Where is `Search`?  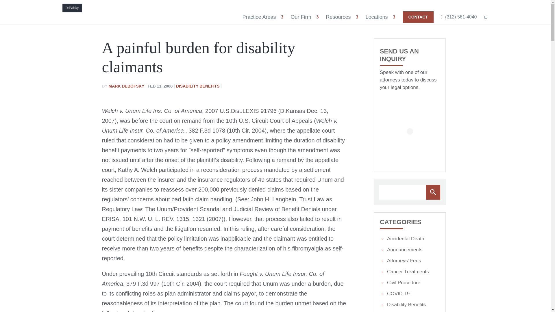
Search is located at coordinates (433, 192).